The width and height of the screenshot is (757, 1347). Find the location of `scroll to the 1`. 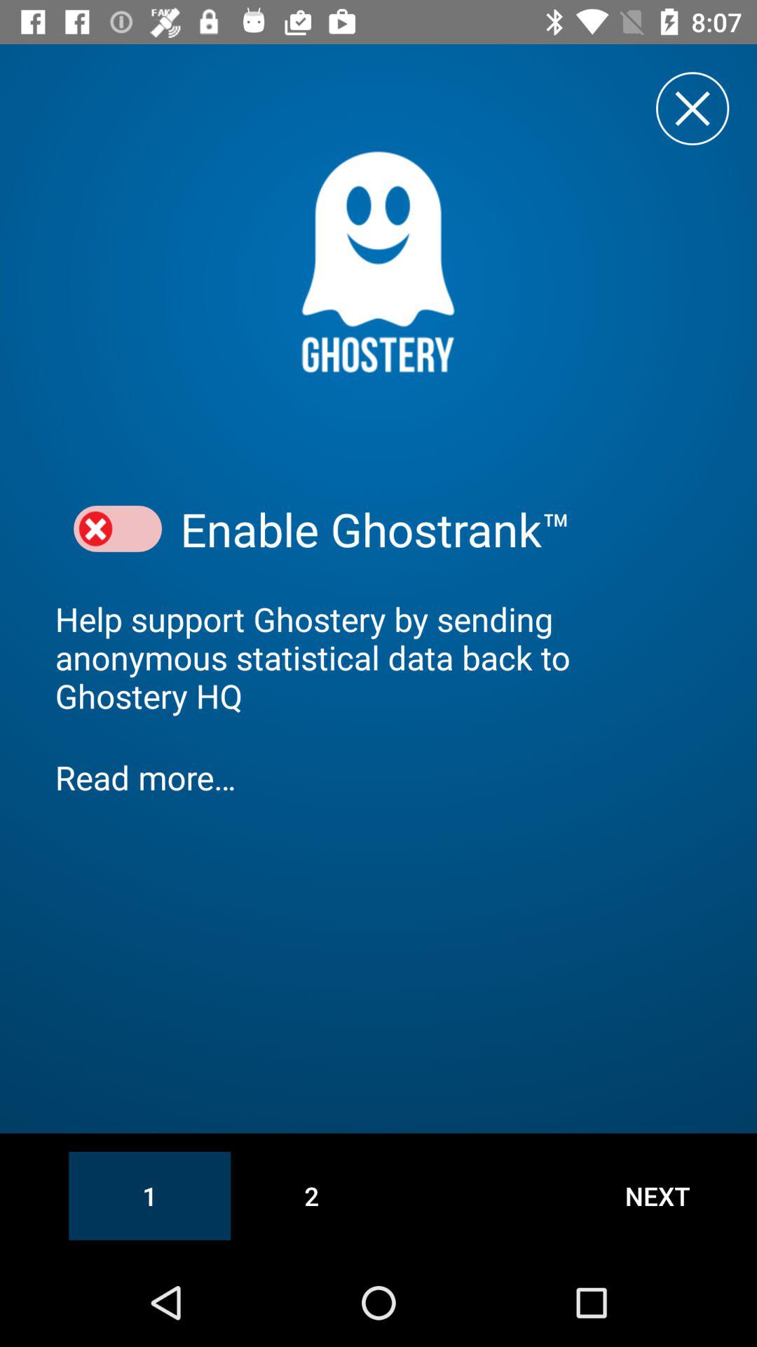

scroll to the 1 is located at coordinates (150, 1195).